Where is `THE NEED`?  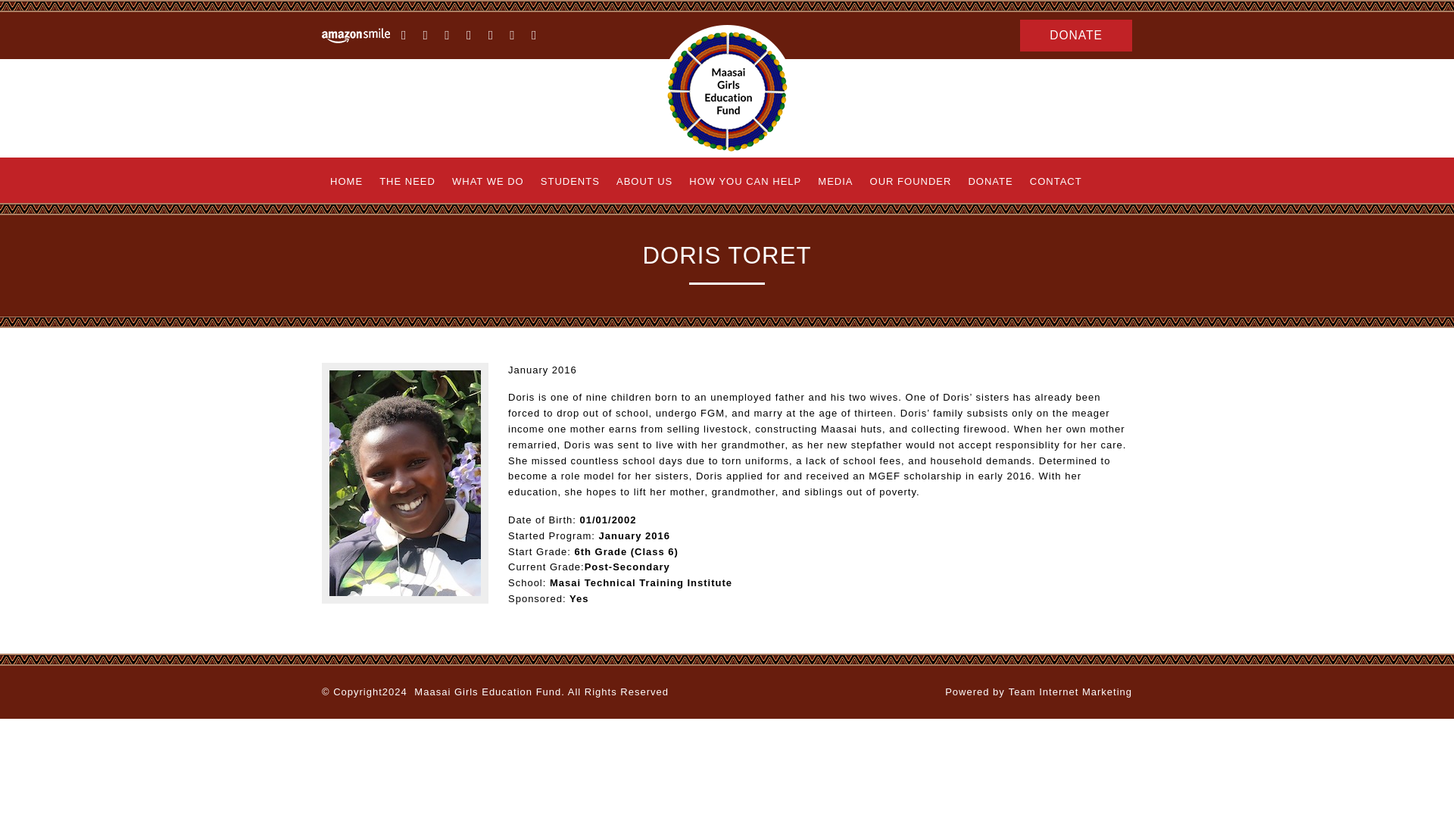
THE NEED is located at coordinates (407, 182).